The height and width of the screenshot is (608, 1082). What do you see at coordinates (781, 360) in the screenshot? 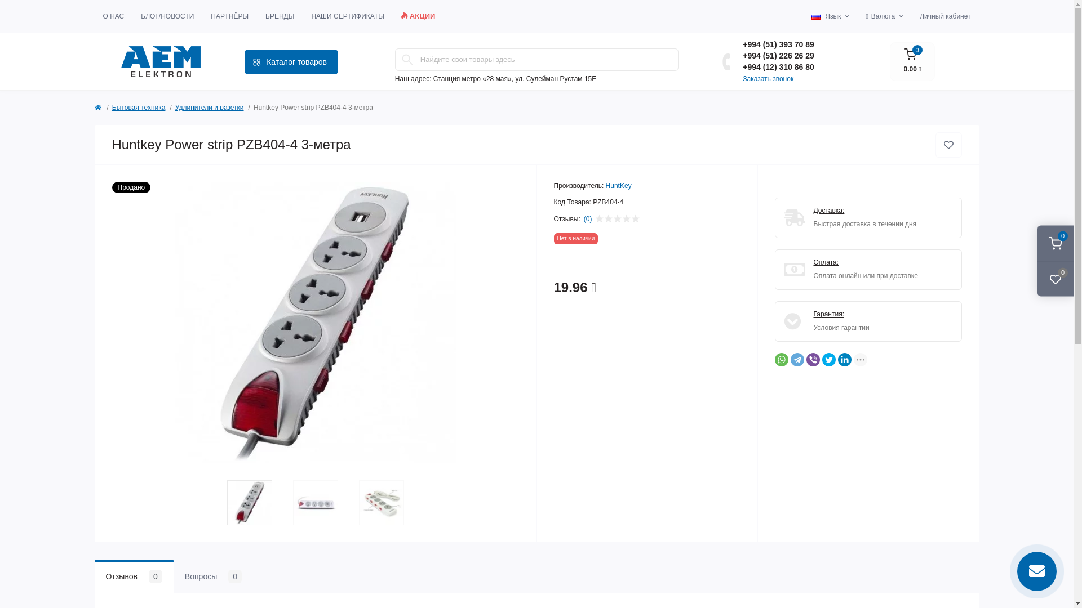
I see `WhatsApp` at bounding box center [781, 360].